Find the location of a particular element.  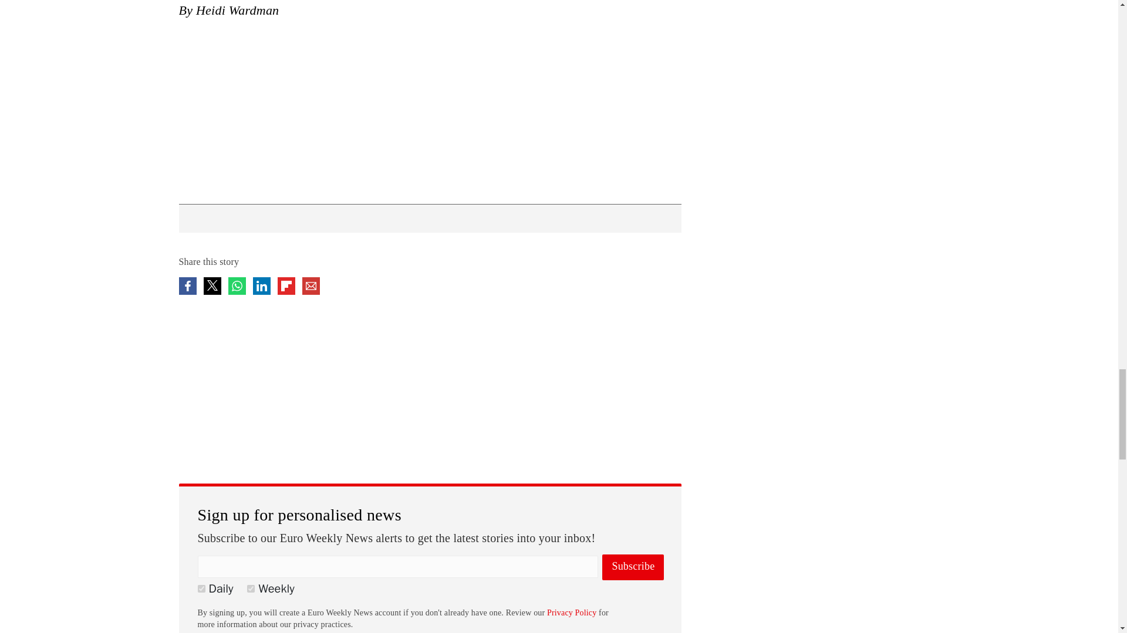

6 is located at coordinates (201, 588).